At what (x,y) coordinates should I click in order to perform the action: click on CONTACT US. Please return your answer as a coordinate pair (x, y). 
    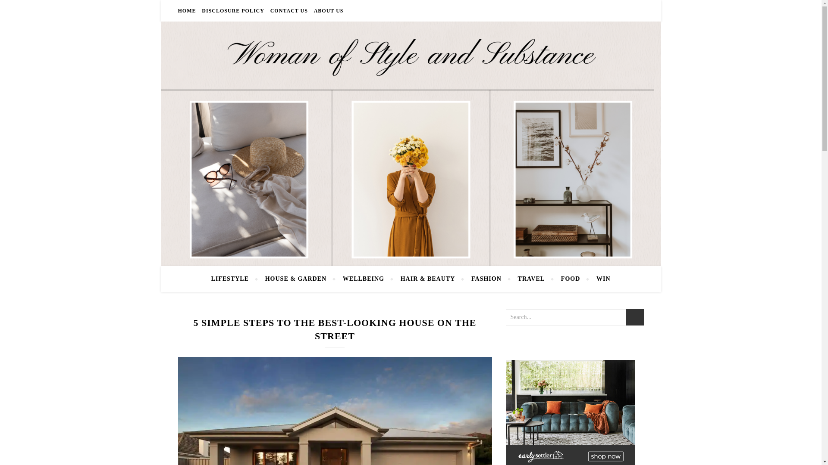
    Looking at the image, I should click on (289, 10).